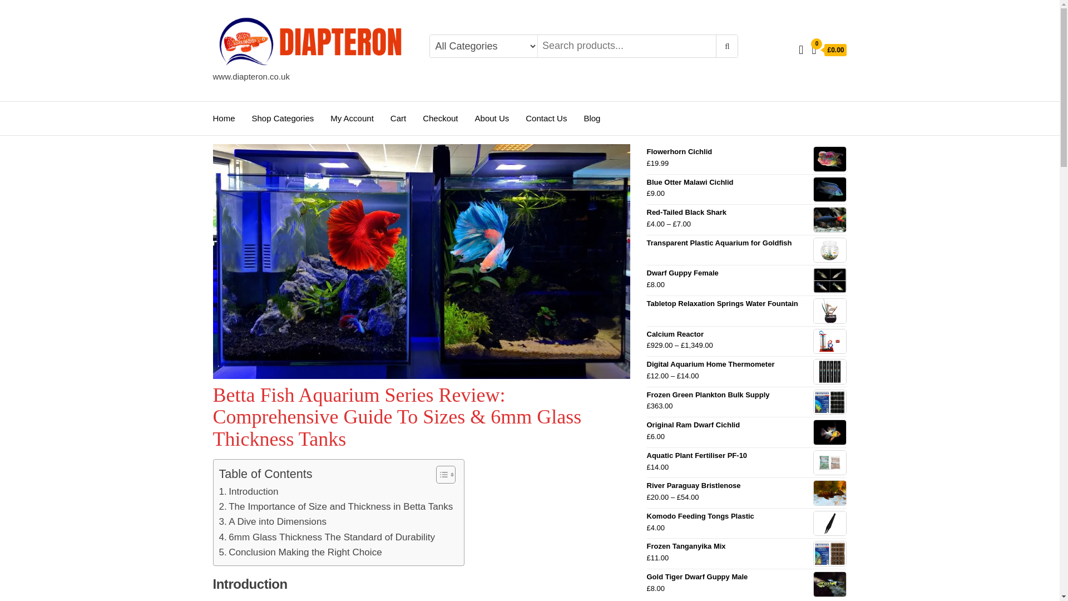 Image resolution: width=1068 pixels, height=601 pixels. Describe the element at coordinates (224, 118) in the screenshot. I see `Home` at that location.